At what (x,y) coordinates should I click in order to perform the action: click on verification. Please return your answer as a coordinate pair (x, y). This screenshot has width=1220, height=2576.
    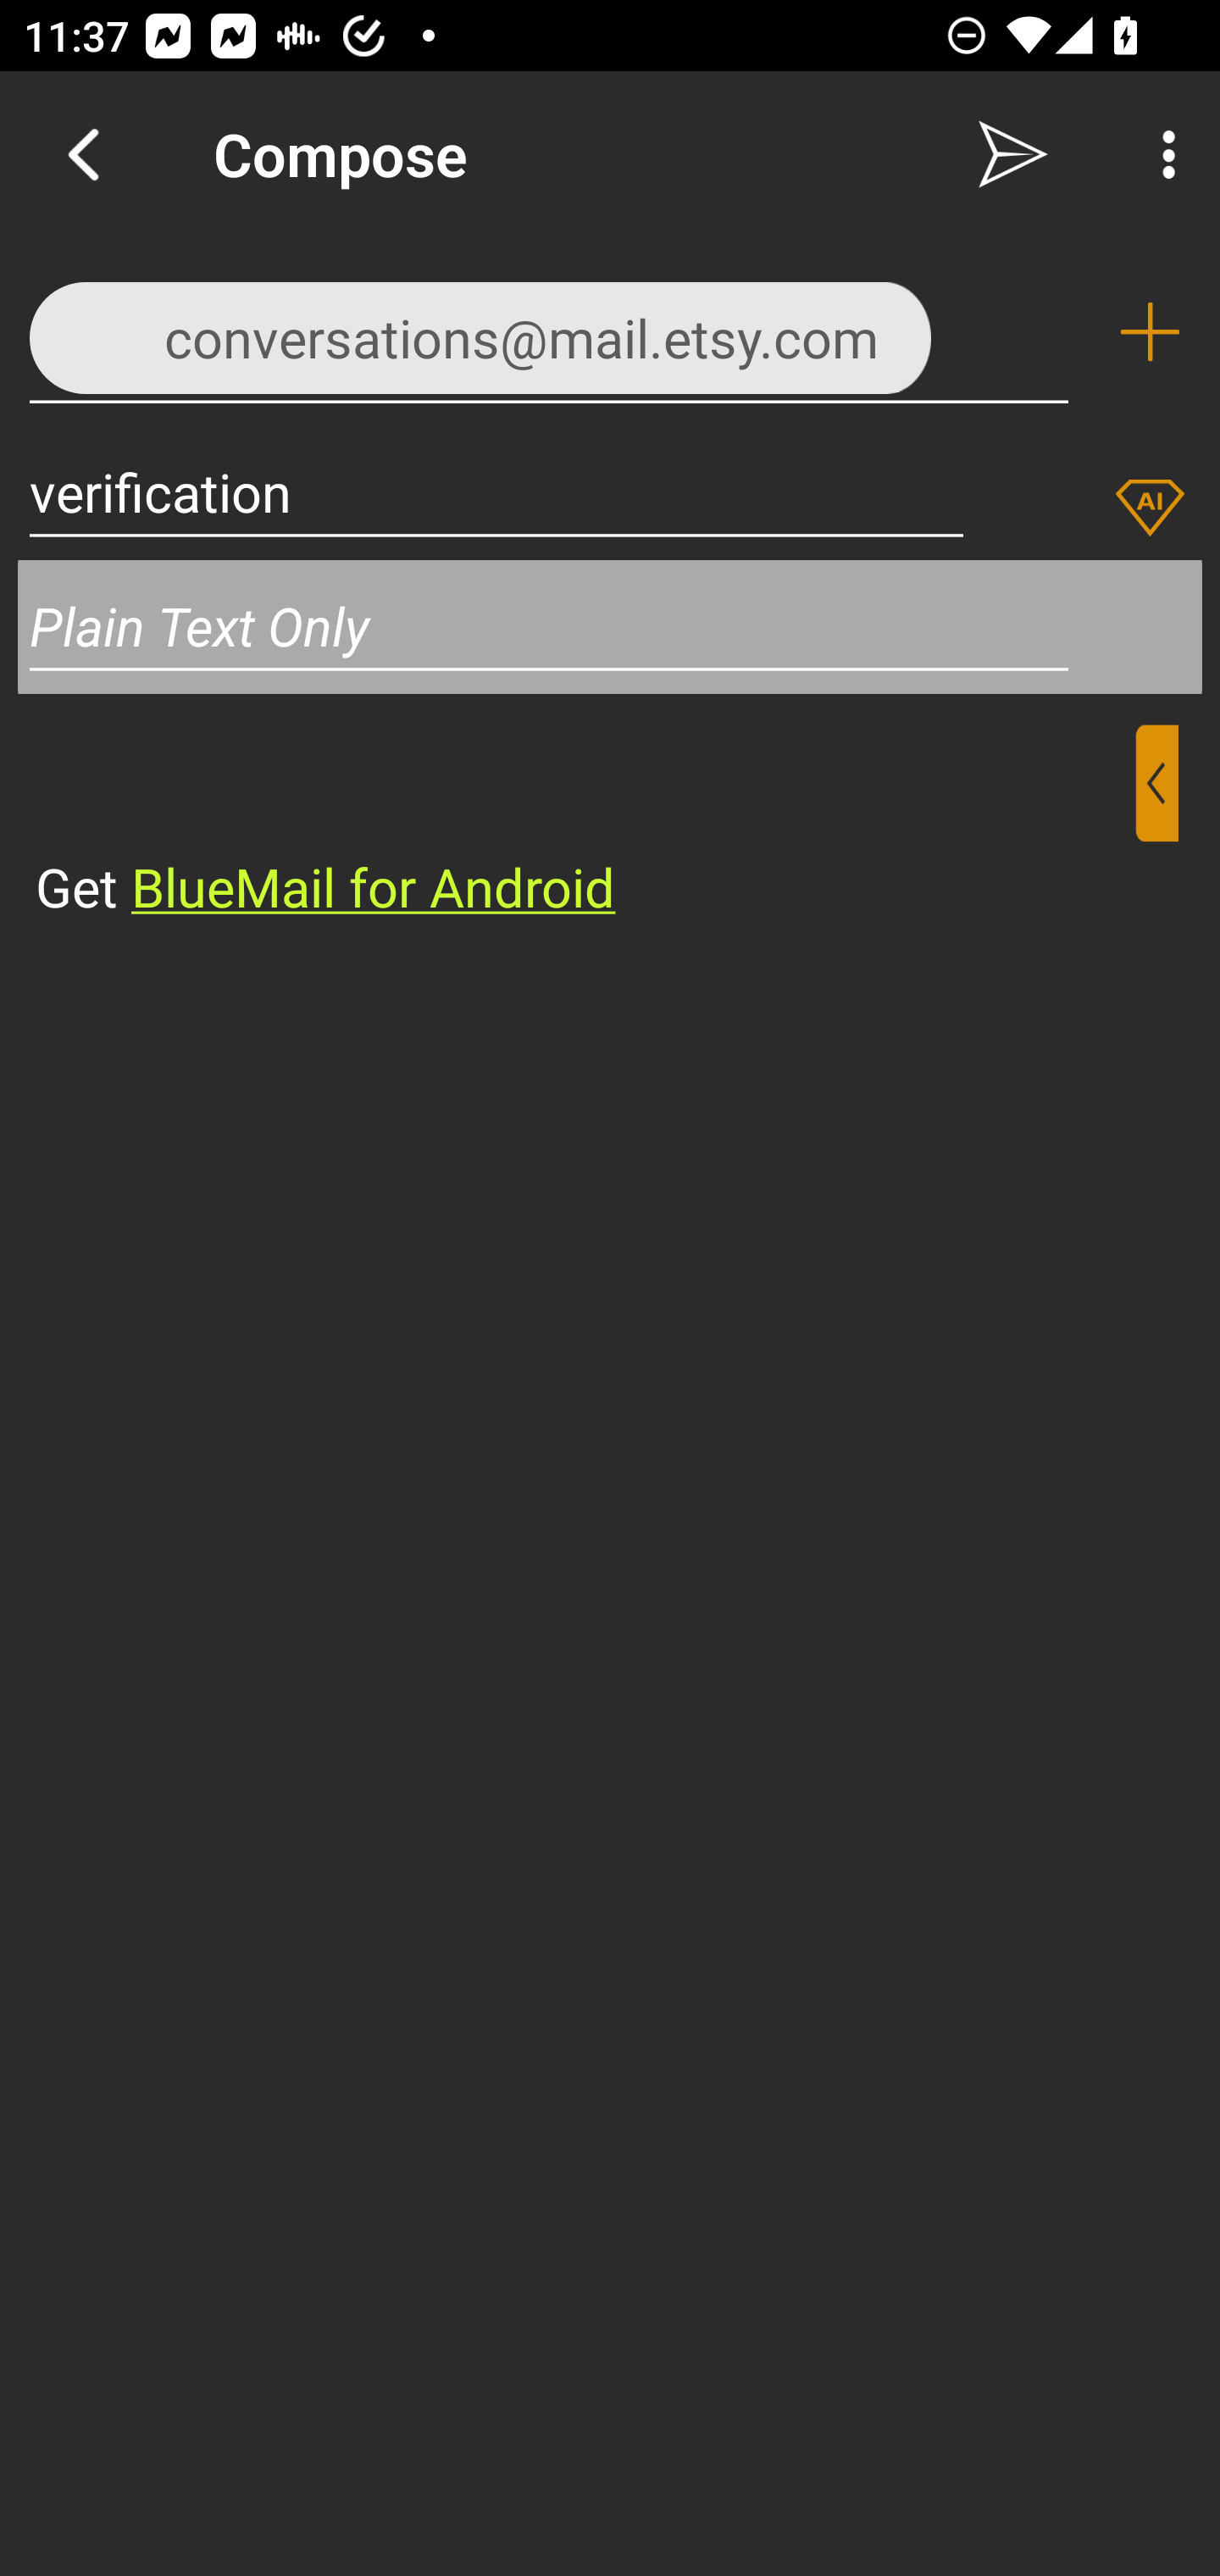
    Looking at the image, I should click on (496, 491).